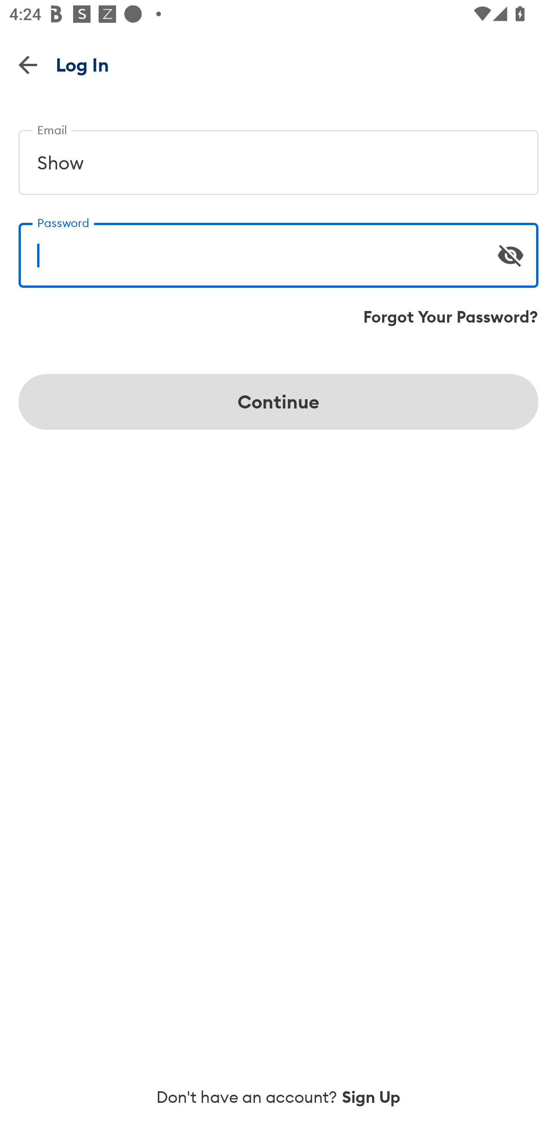  I want to click on Continue, so click(278, 402).